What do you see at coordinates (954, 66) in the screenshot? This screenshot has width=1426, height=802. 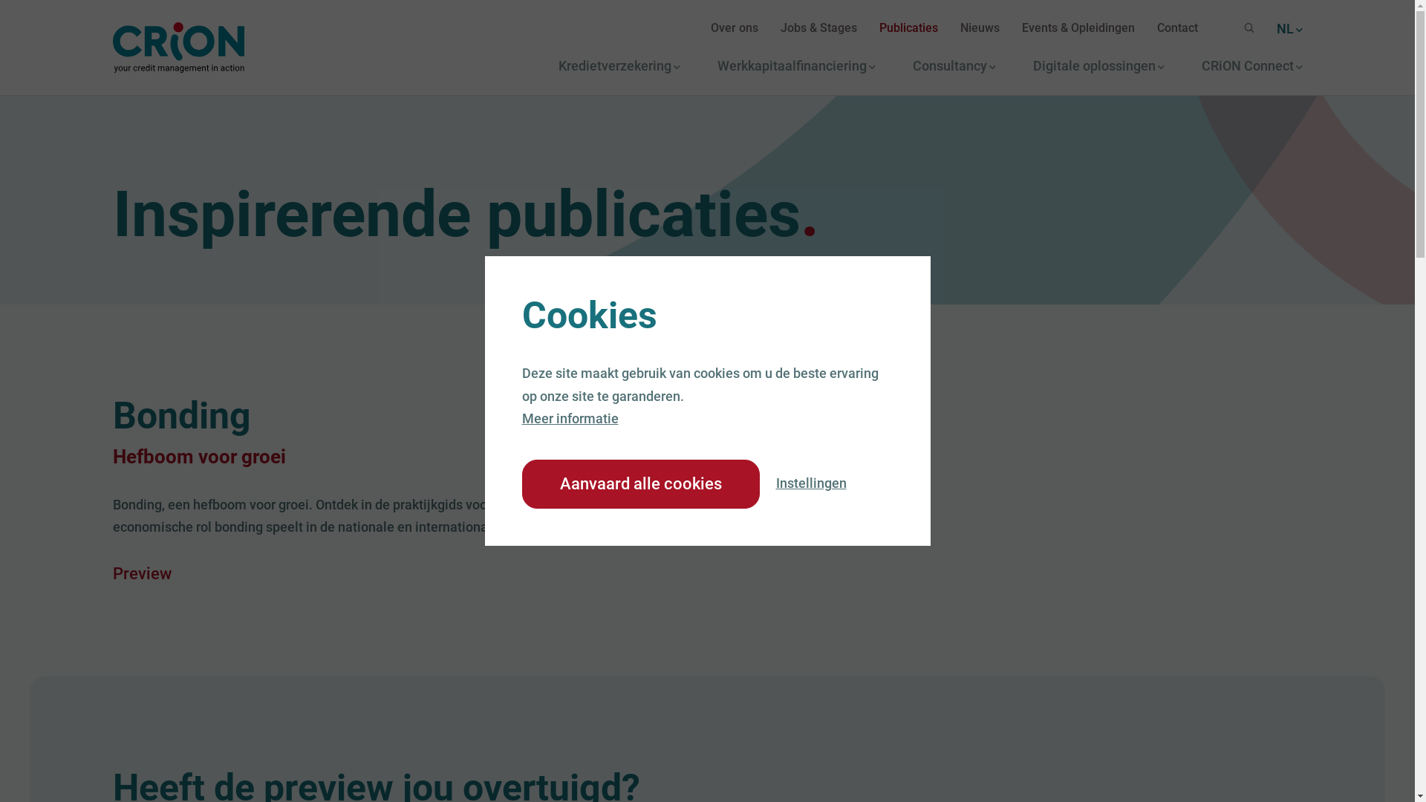 I see `Consultancy` at bounding box center [954, 66].